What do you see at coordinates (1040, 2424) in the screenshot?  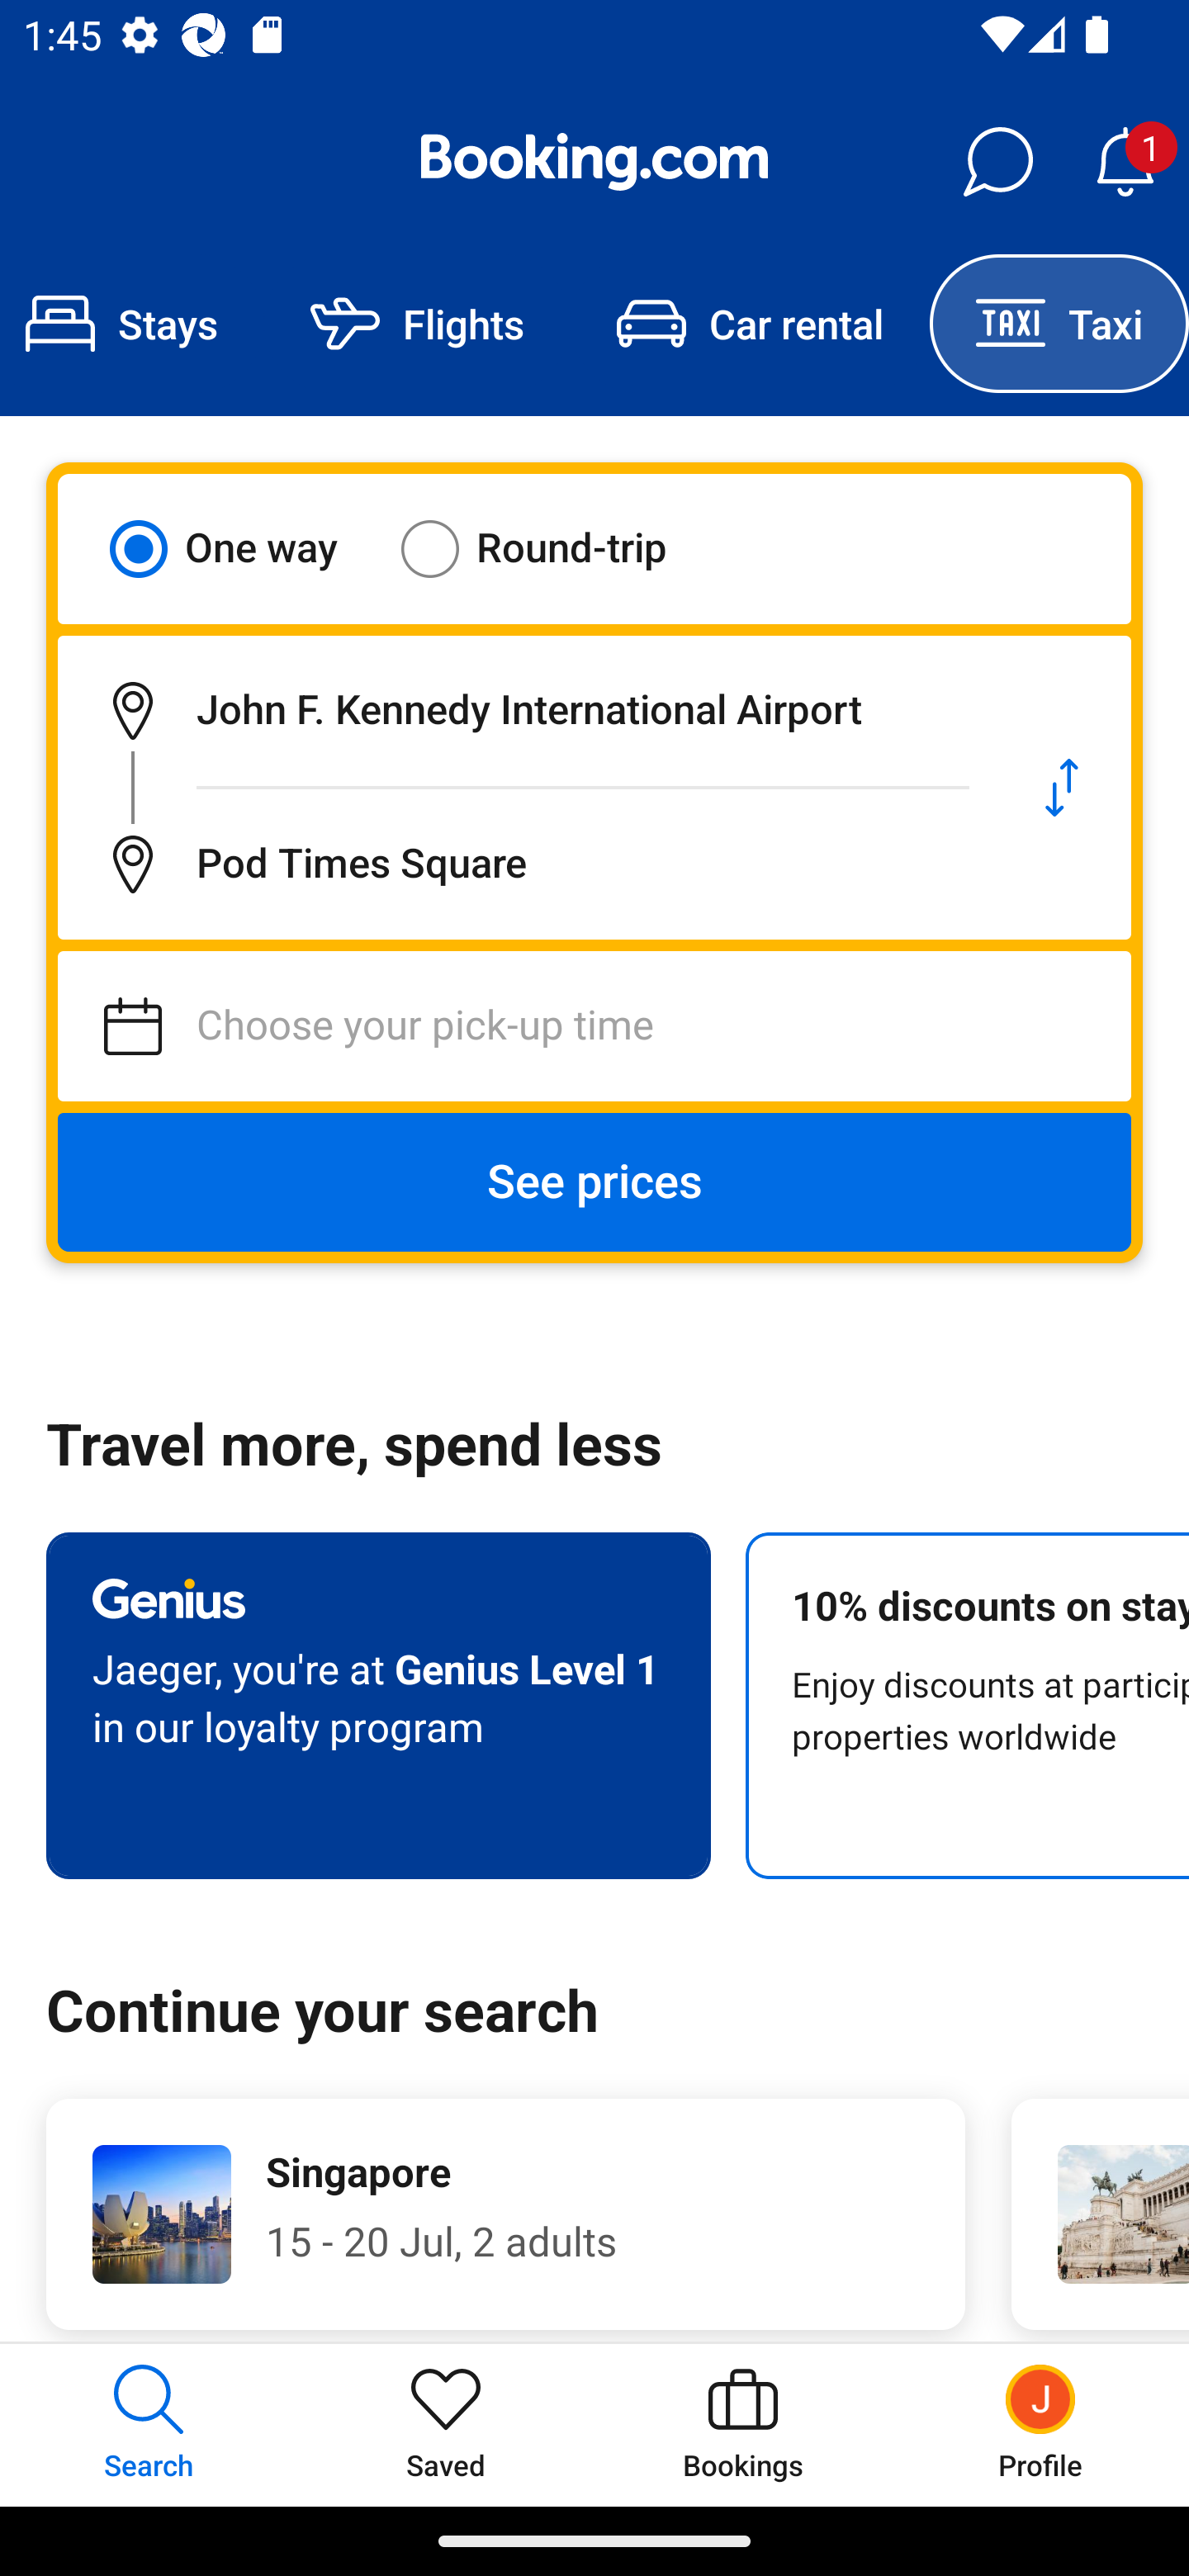 I see `Profile` at bounding box center [1040, 2424].